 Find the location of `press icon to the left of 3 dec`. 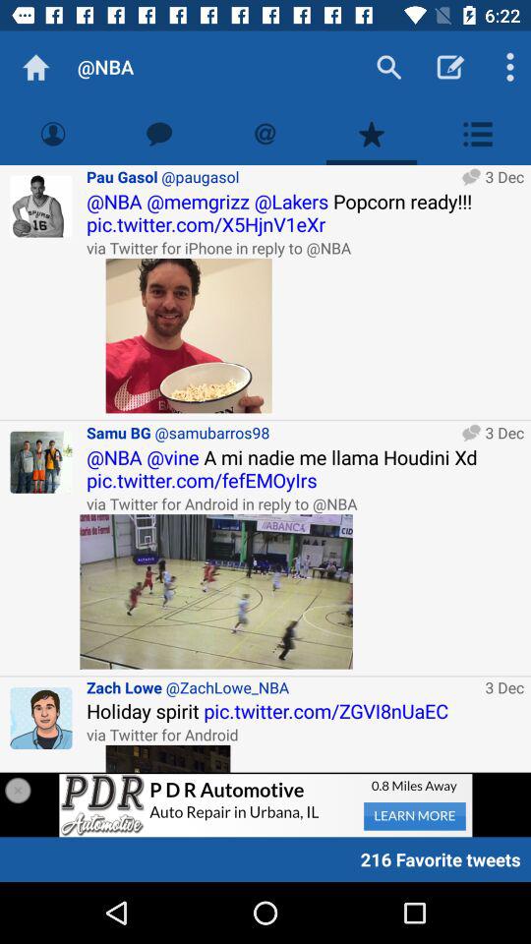

press icon to the left of 3 dec is located at coordinates (216, 592).